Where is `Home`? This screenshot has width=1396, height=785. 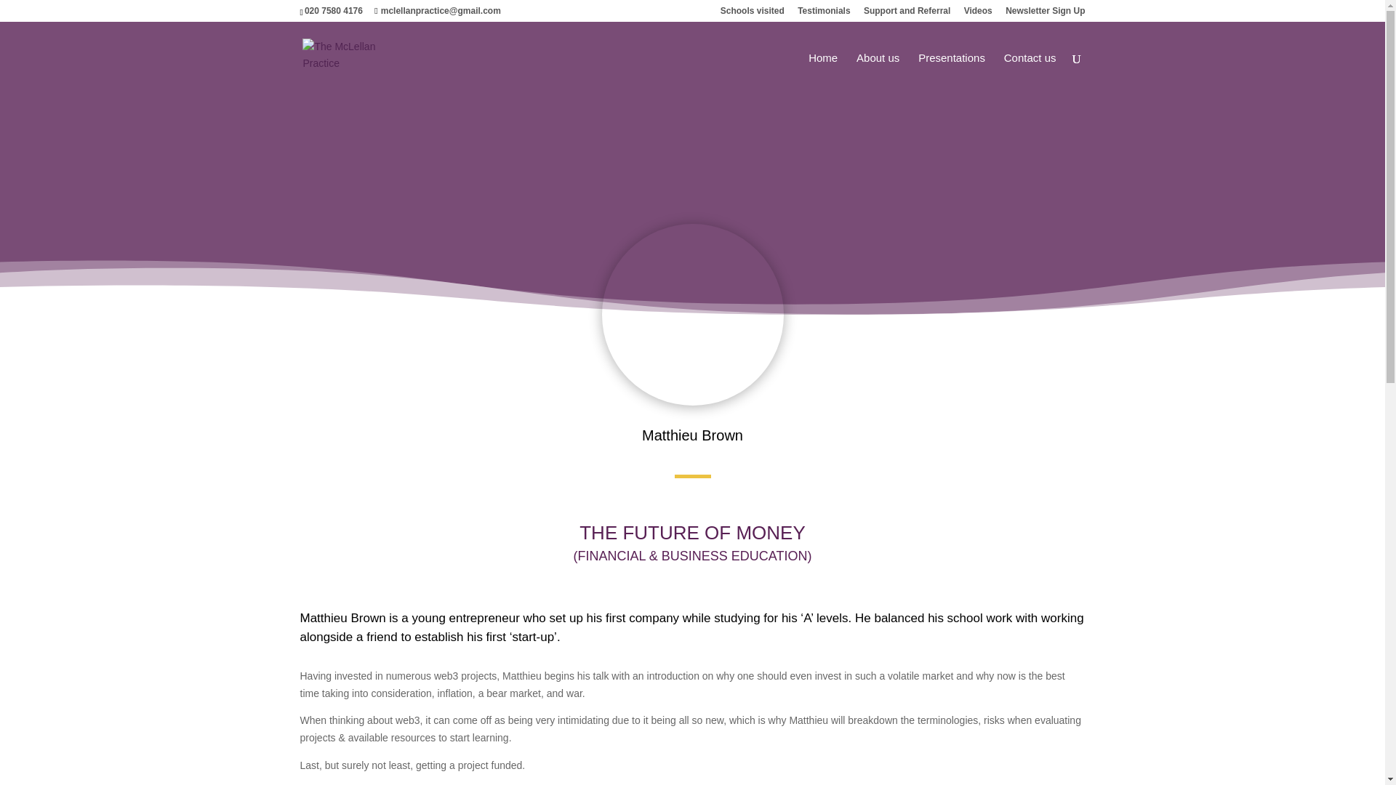 Home is located at coordinates (823, 73).